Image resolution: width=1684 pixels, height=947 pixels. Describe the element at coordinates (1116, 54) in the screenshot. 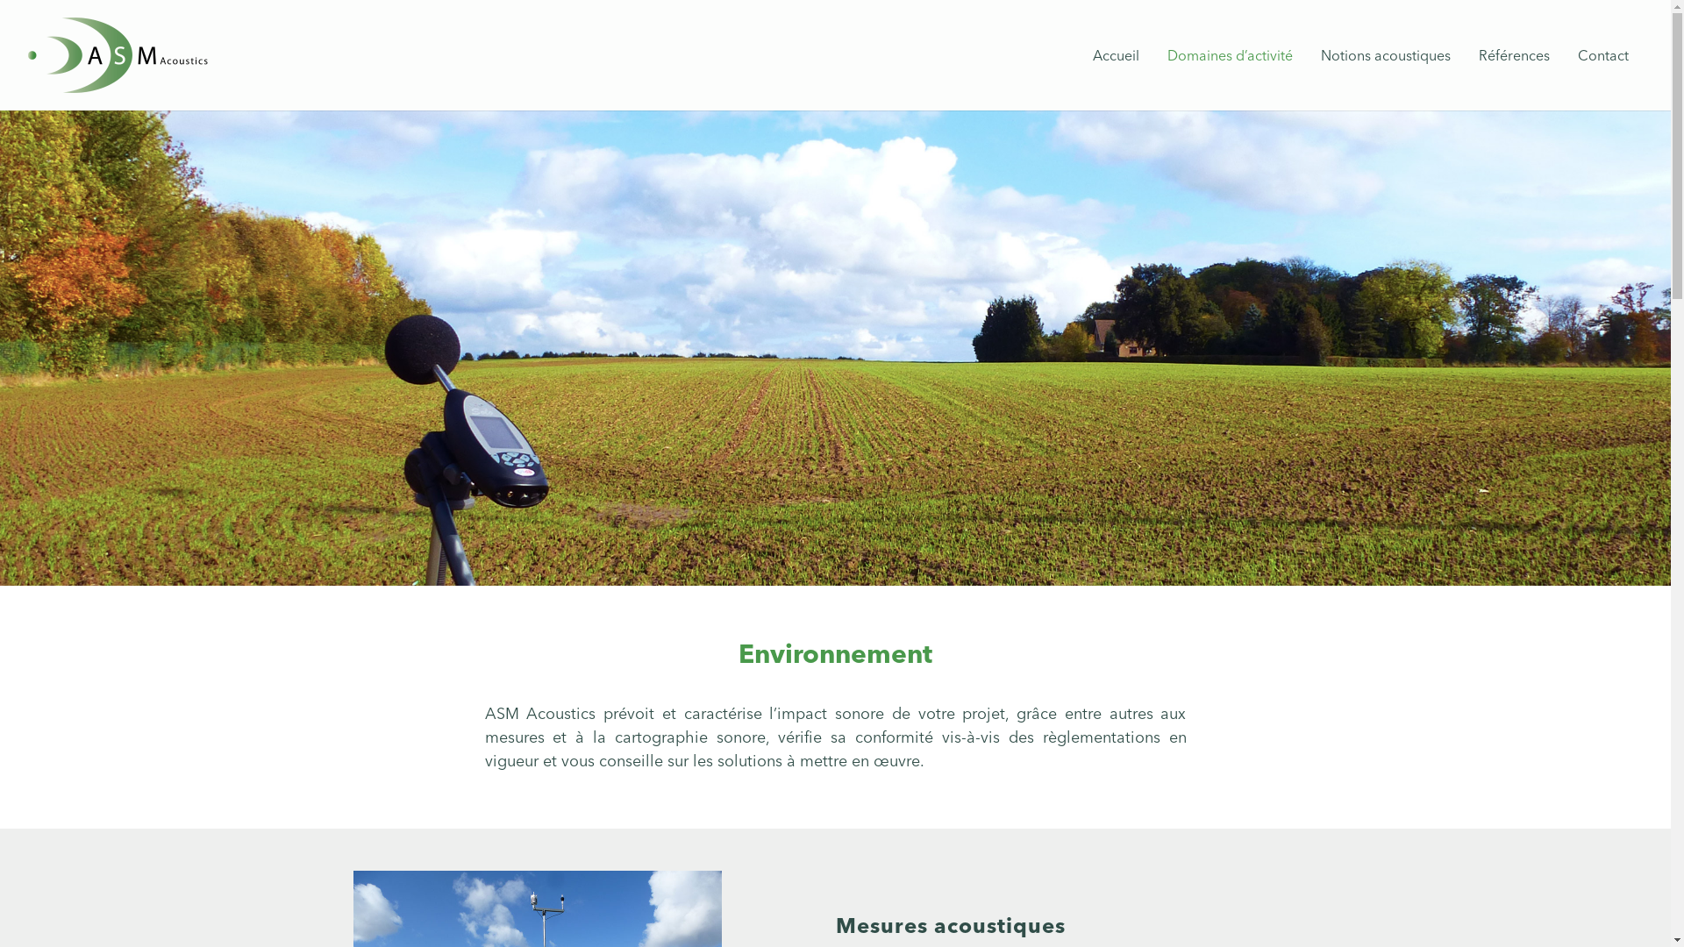

I see `Accueil` at that location.